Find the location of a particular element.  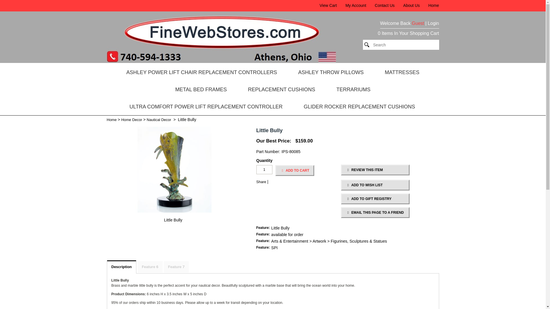

Login is located at coordinates (433, 24).